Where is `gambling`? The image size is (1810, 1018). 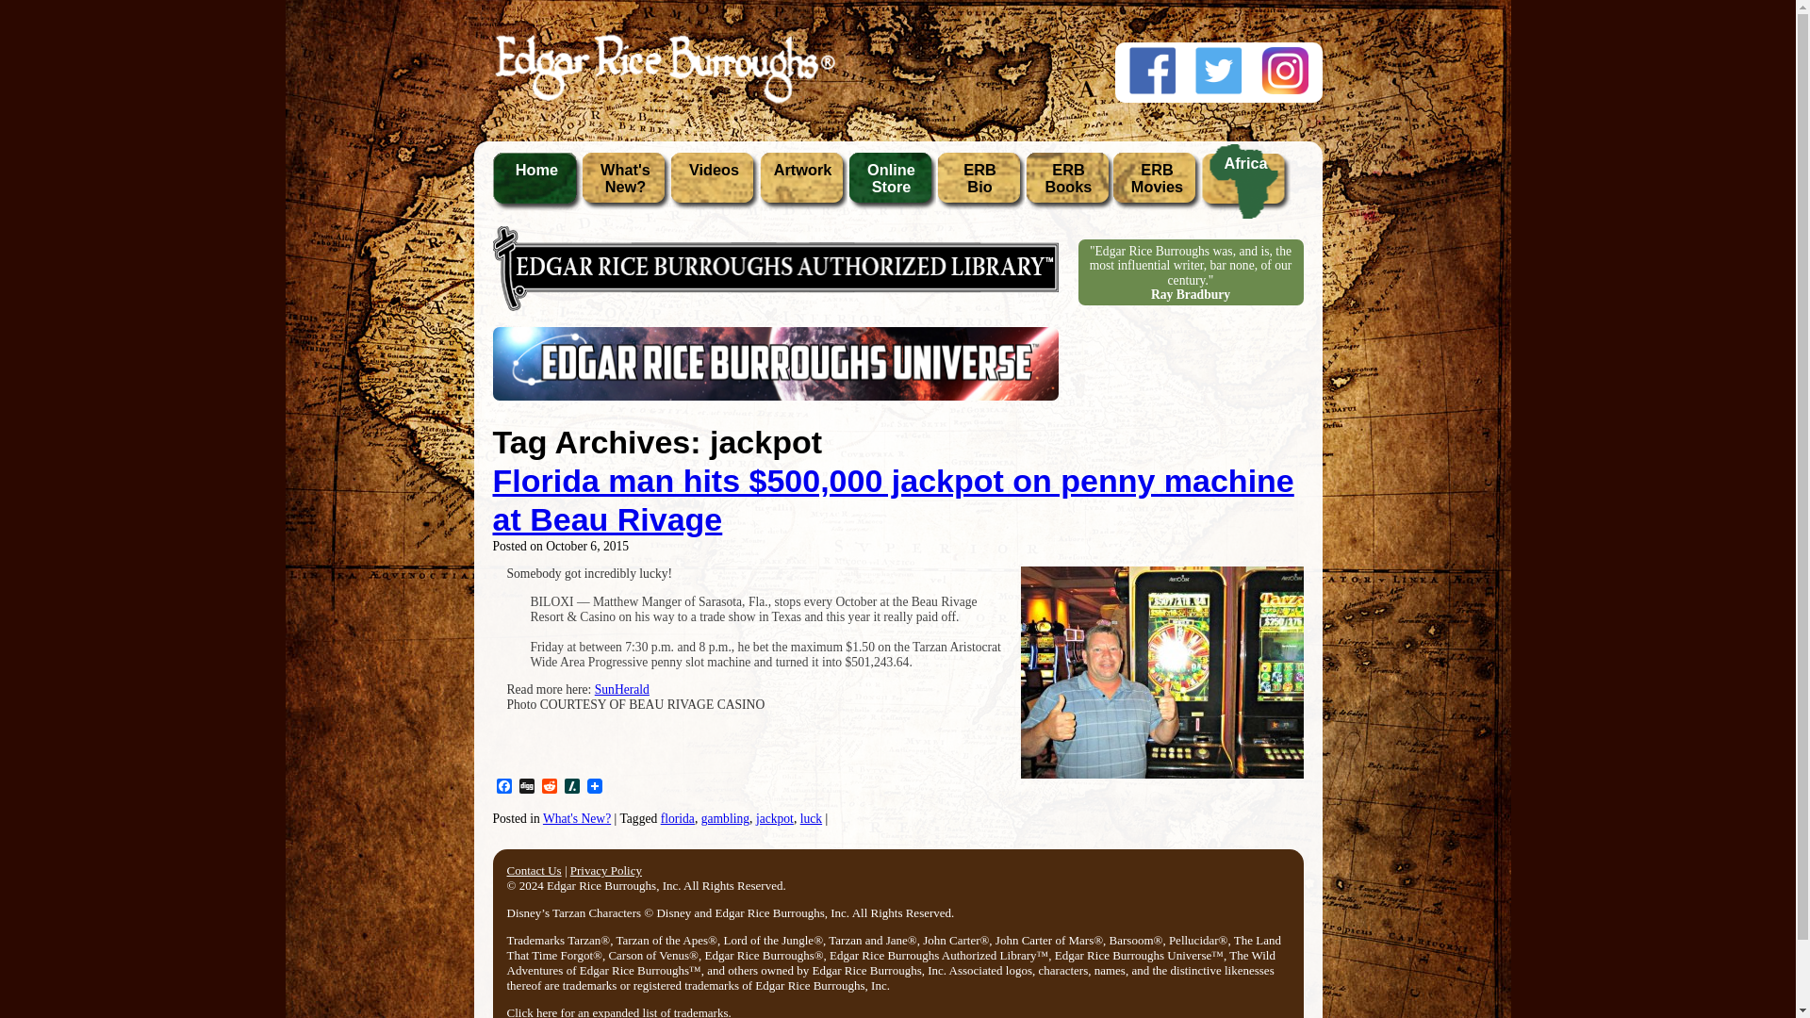
gambling is located at coordinates (1068, 186).